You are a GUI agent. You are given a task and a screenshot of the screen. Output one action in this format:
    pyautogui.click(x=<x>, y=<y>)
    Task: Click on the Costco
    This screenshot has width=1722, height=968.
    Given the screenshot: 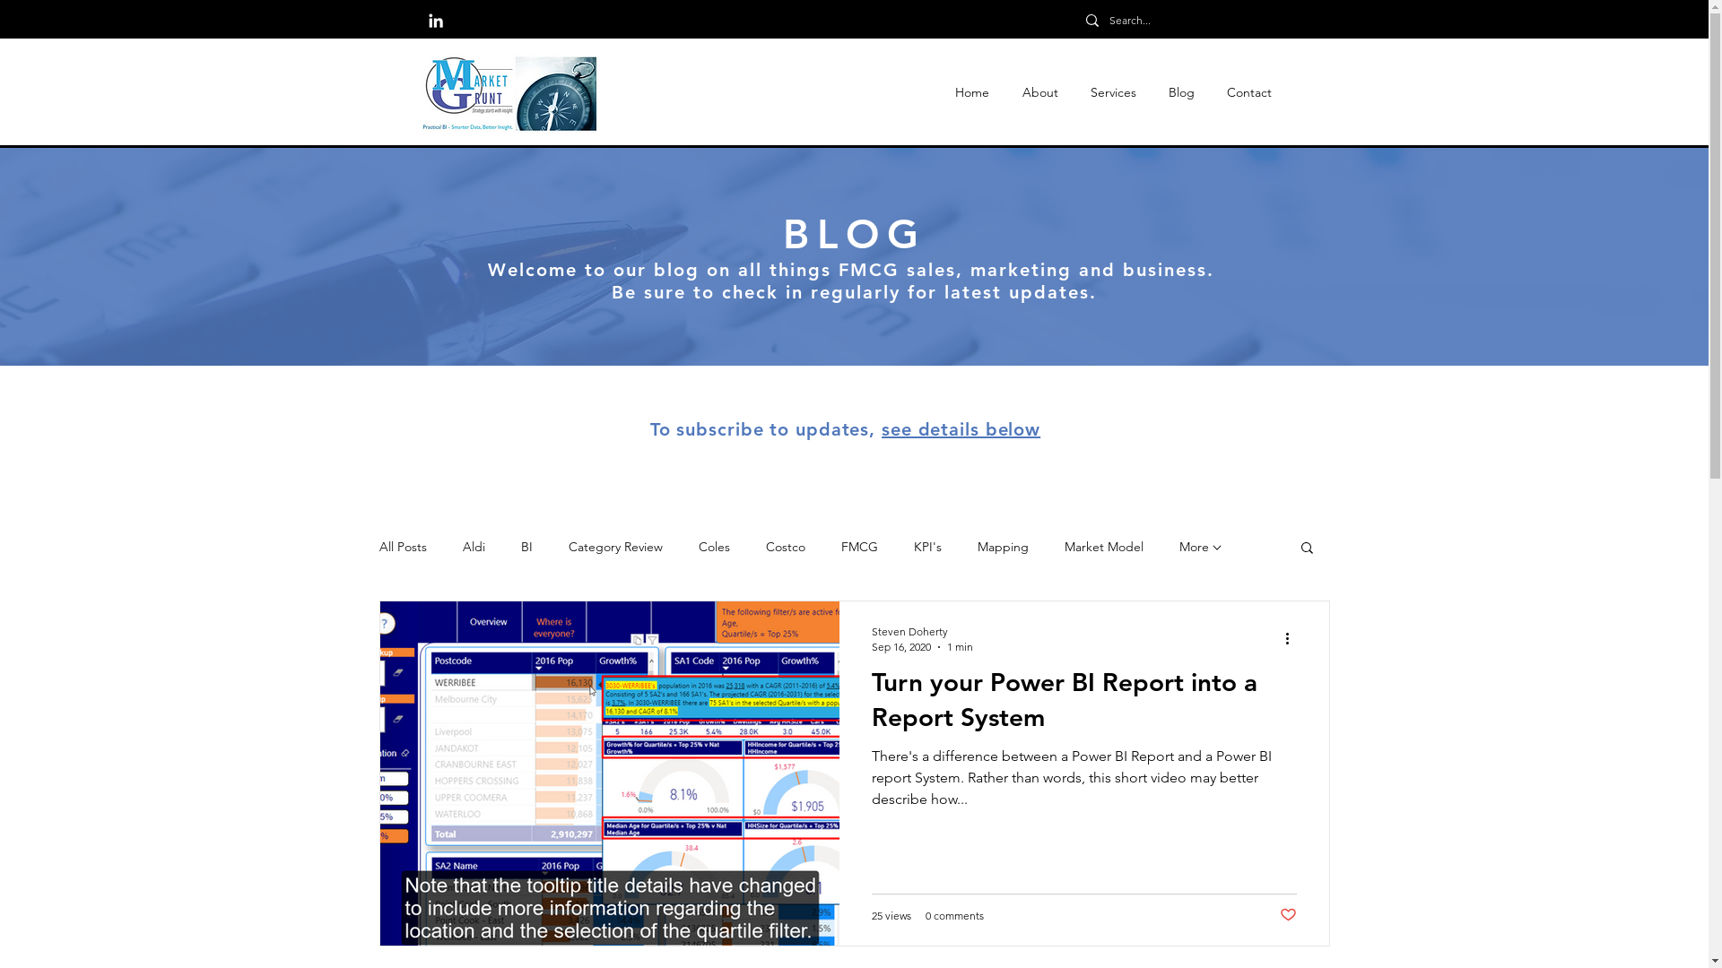 What is the action you would take?
    pyautogui.click(x=786, y=547)
    